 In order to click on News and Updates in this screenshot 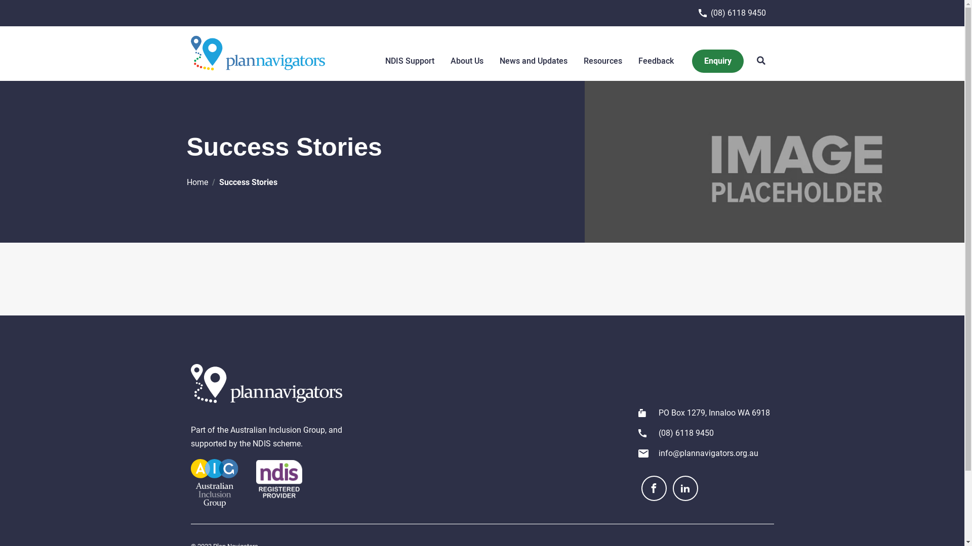, I will do `click(534, 61)`.